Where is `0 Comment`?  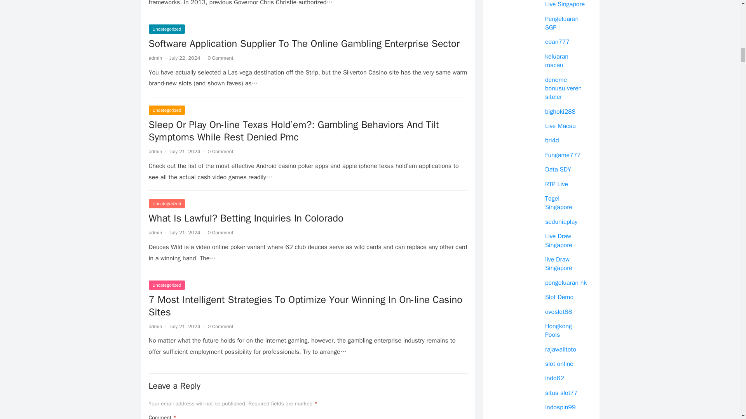 0 Comment is located at coordinates (220, 232).